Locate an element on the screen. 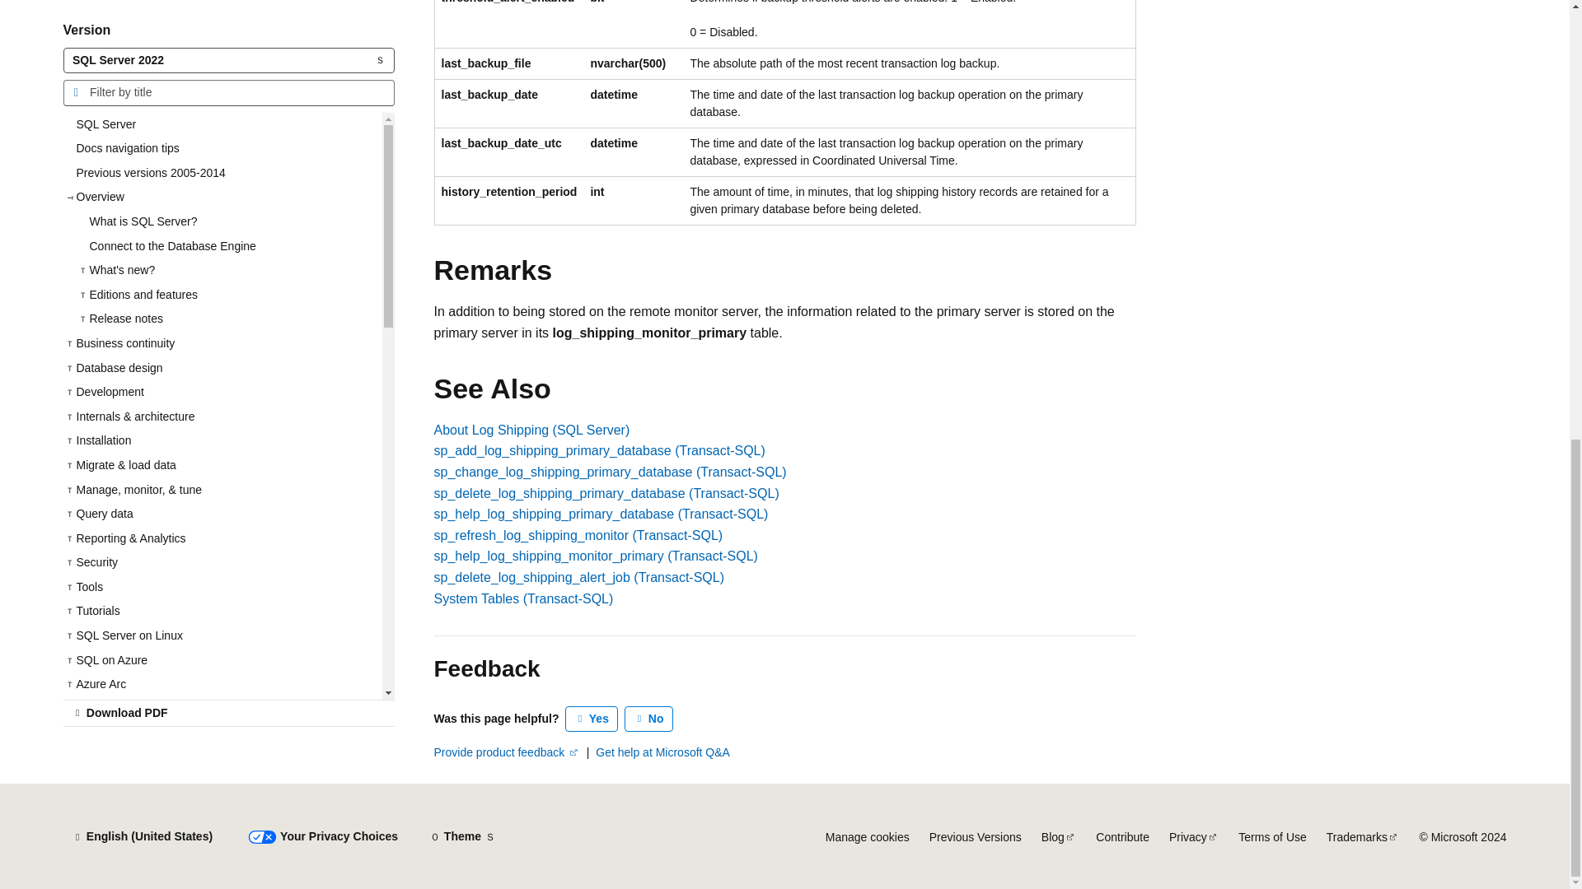 The height and width of the screenshot is (889, 1582). This article is not helpful is located at coordinates (649, 719).